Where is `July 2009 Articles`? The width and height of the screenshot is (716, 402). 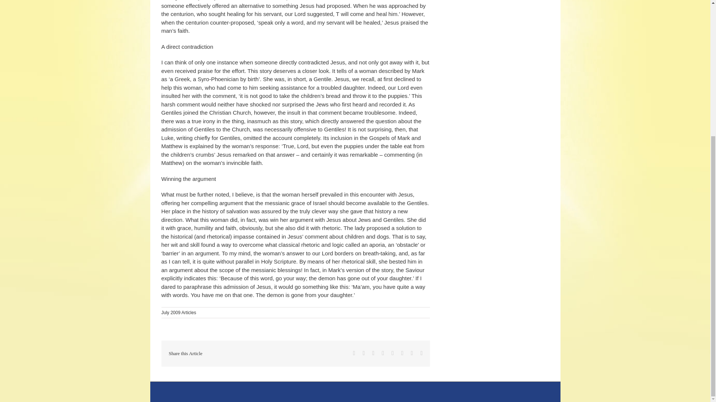
July 2009 Articles is located at coordinates (178, 312).